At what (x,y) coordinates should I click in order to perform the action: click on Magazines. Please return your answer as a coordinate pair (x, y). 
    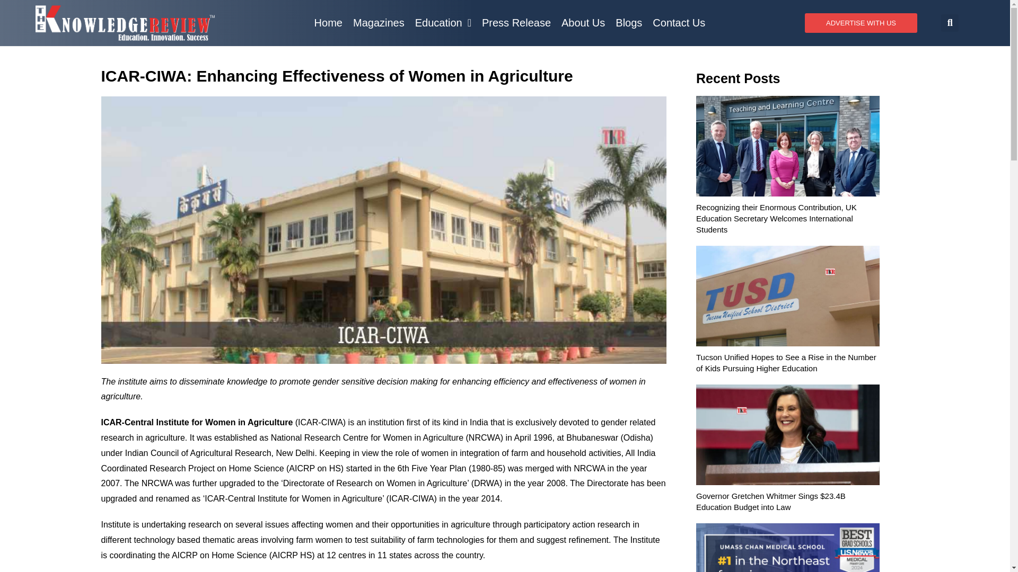
    Looking at the image, I should click on (379, 22).